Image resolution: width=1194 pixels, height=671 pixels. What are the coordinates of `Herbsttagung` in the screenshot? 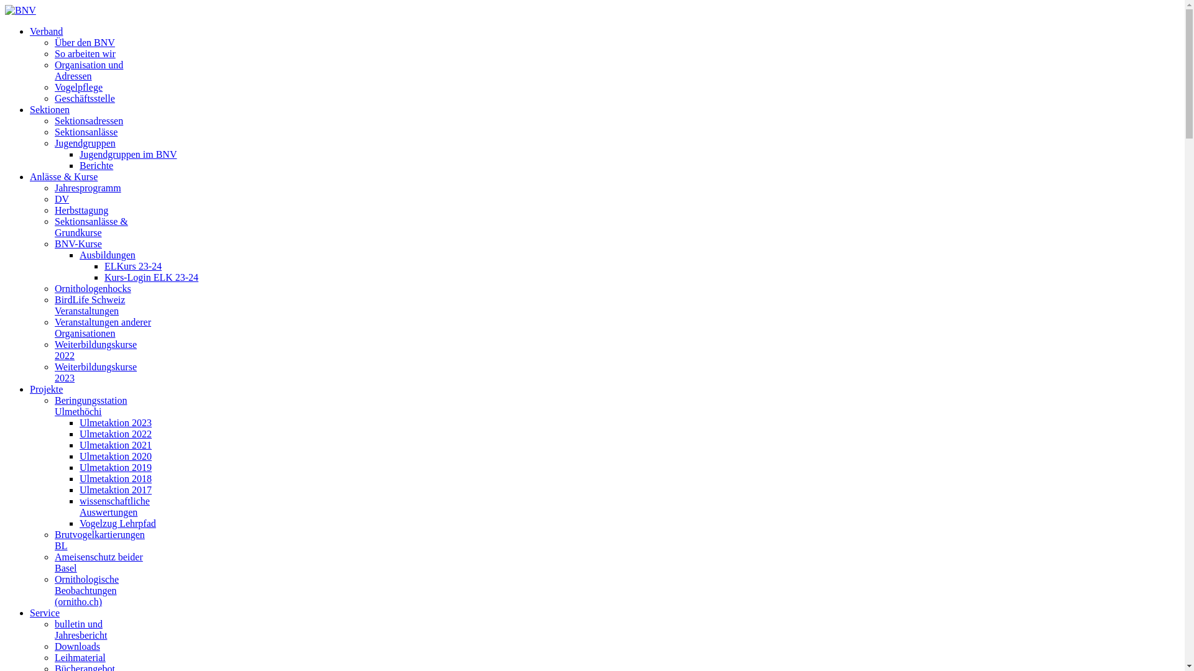 It's located at (81, 210).